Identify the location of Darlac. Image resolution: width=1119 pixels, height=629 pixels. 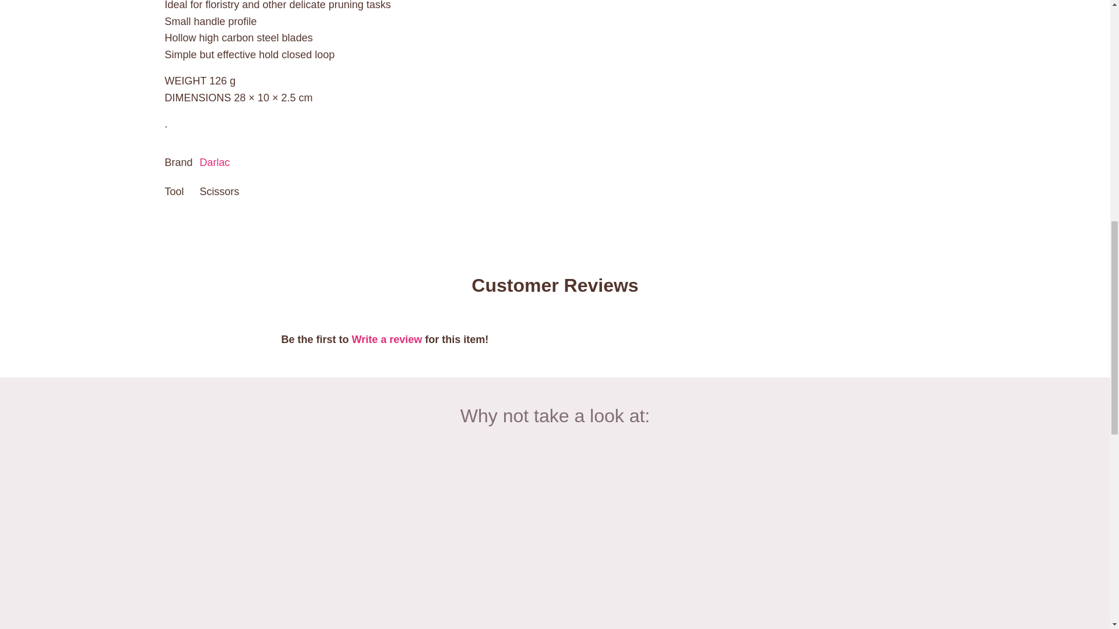
(215, 162).